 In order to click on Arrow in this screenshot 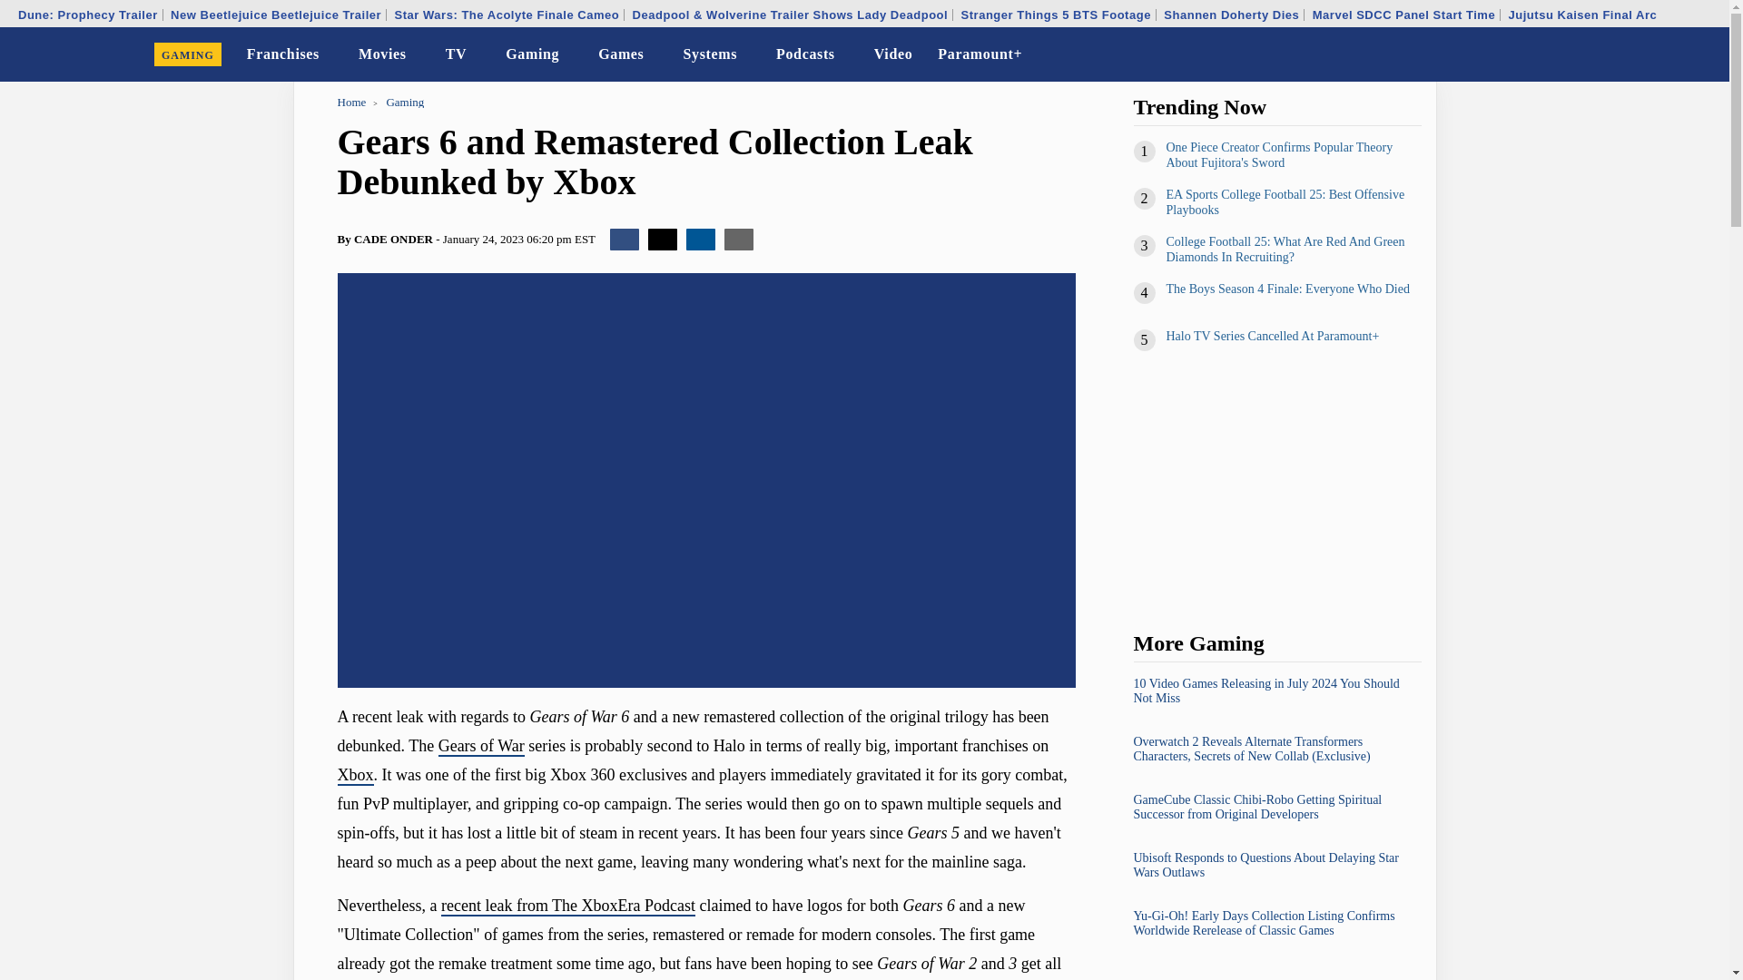, I will do `click(655, 56)`.